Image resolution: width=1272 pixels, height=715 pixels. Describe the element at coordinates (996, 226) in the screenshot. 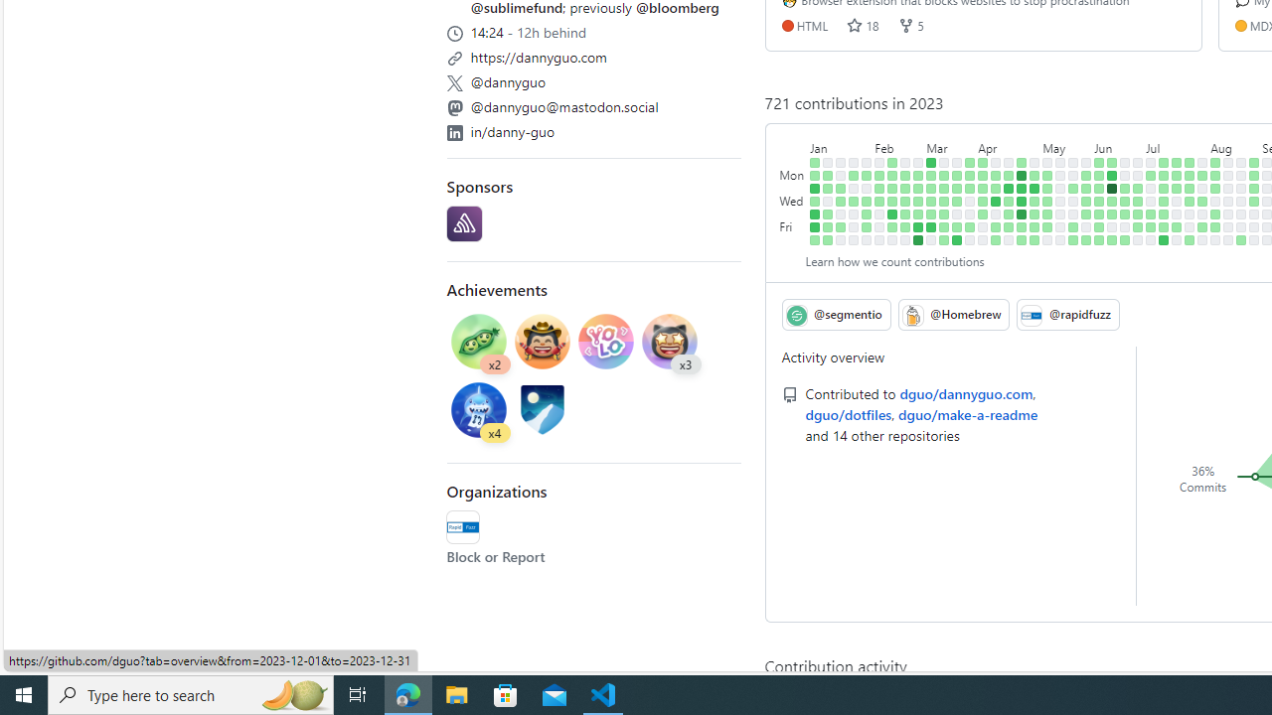

I see `6 contributions on April 14th.` at that location.